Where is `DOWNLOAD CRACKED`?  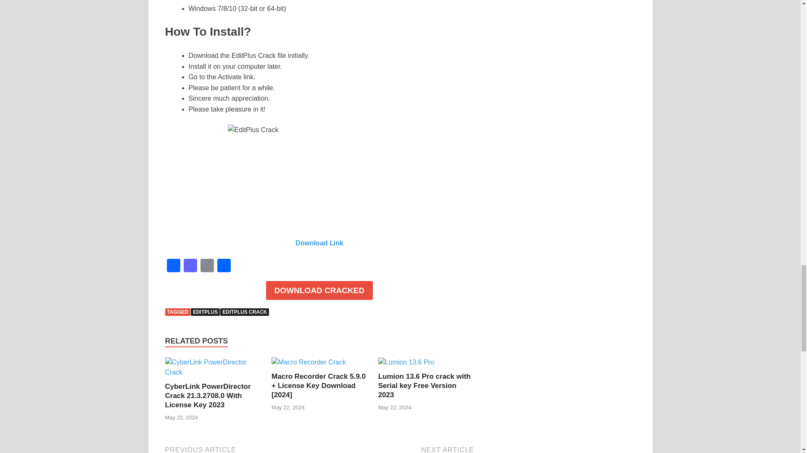
DOWNLOAD CRACKED is located at coordinates (319, 290).